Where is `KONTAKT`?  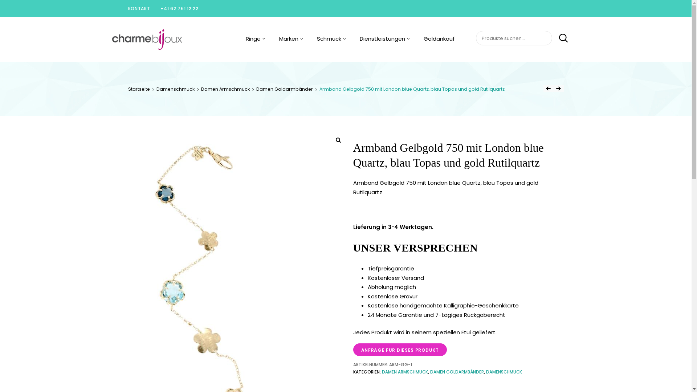 KONTAKT is located at coordinates (139, 9).